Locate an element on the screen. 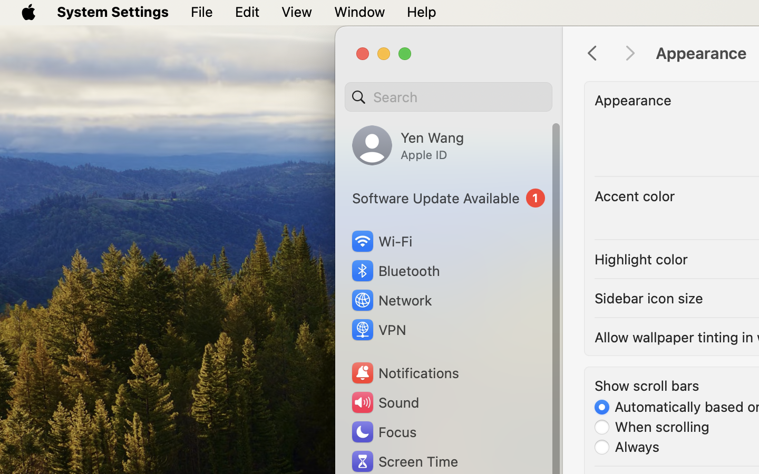 The height and width of the screenshot is (474, 759). Sound is located at coordinates (385, 402).